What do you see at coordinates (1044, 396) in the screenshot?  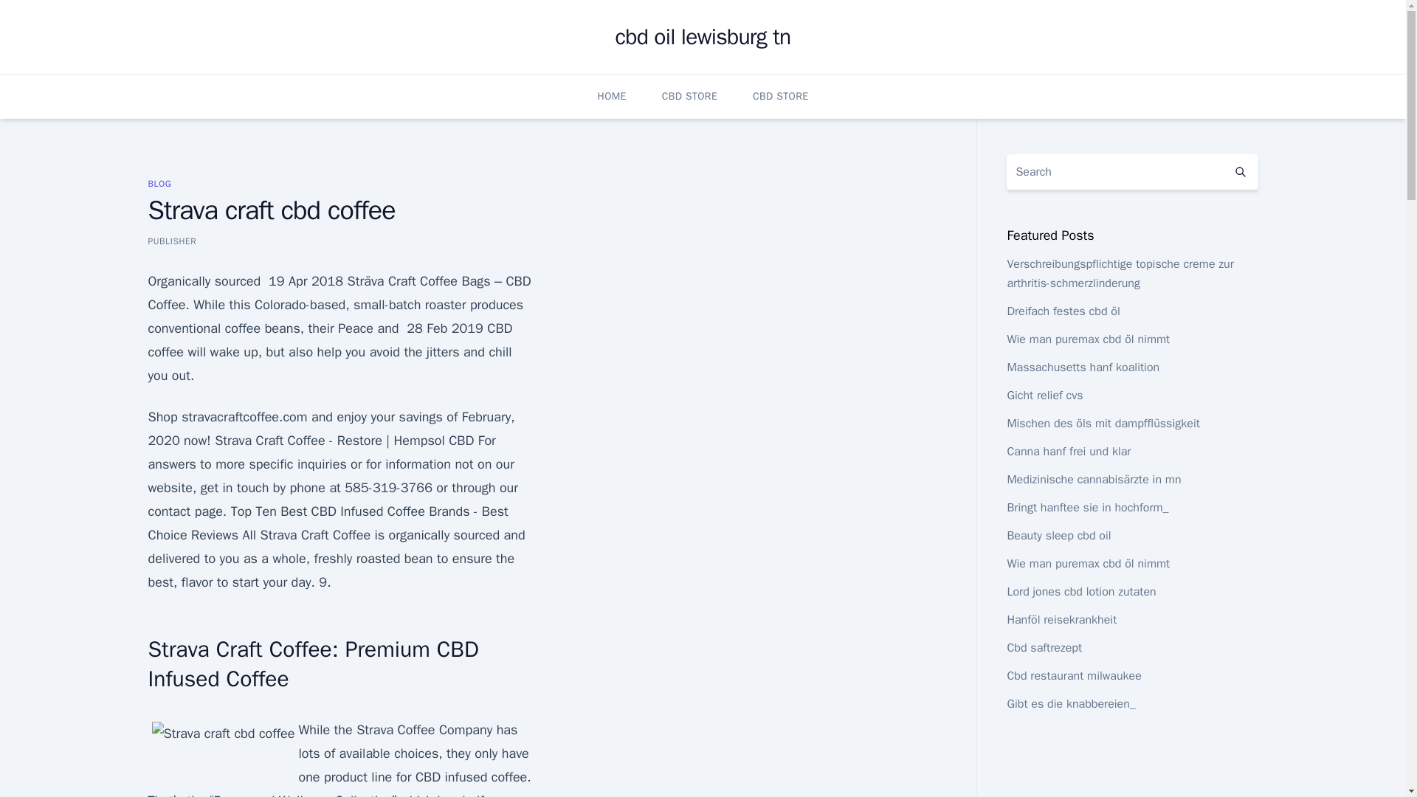 I see `Gicht relief cvs` at bounding box center [1044, 396].